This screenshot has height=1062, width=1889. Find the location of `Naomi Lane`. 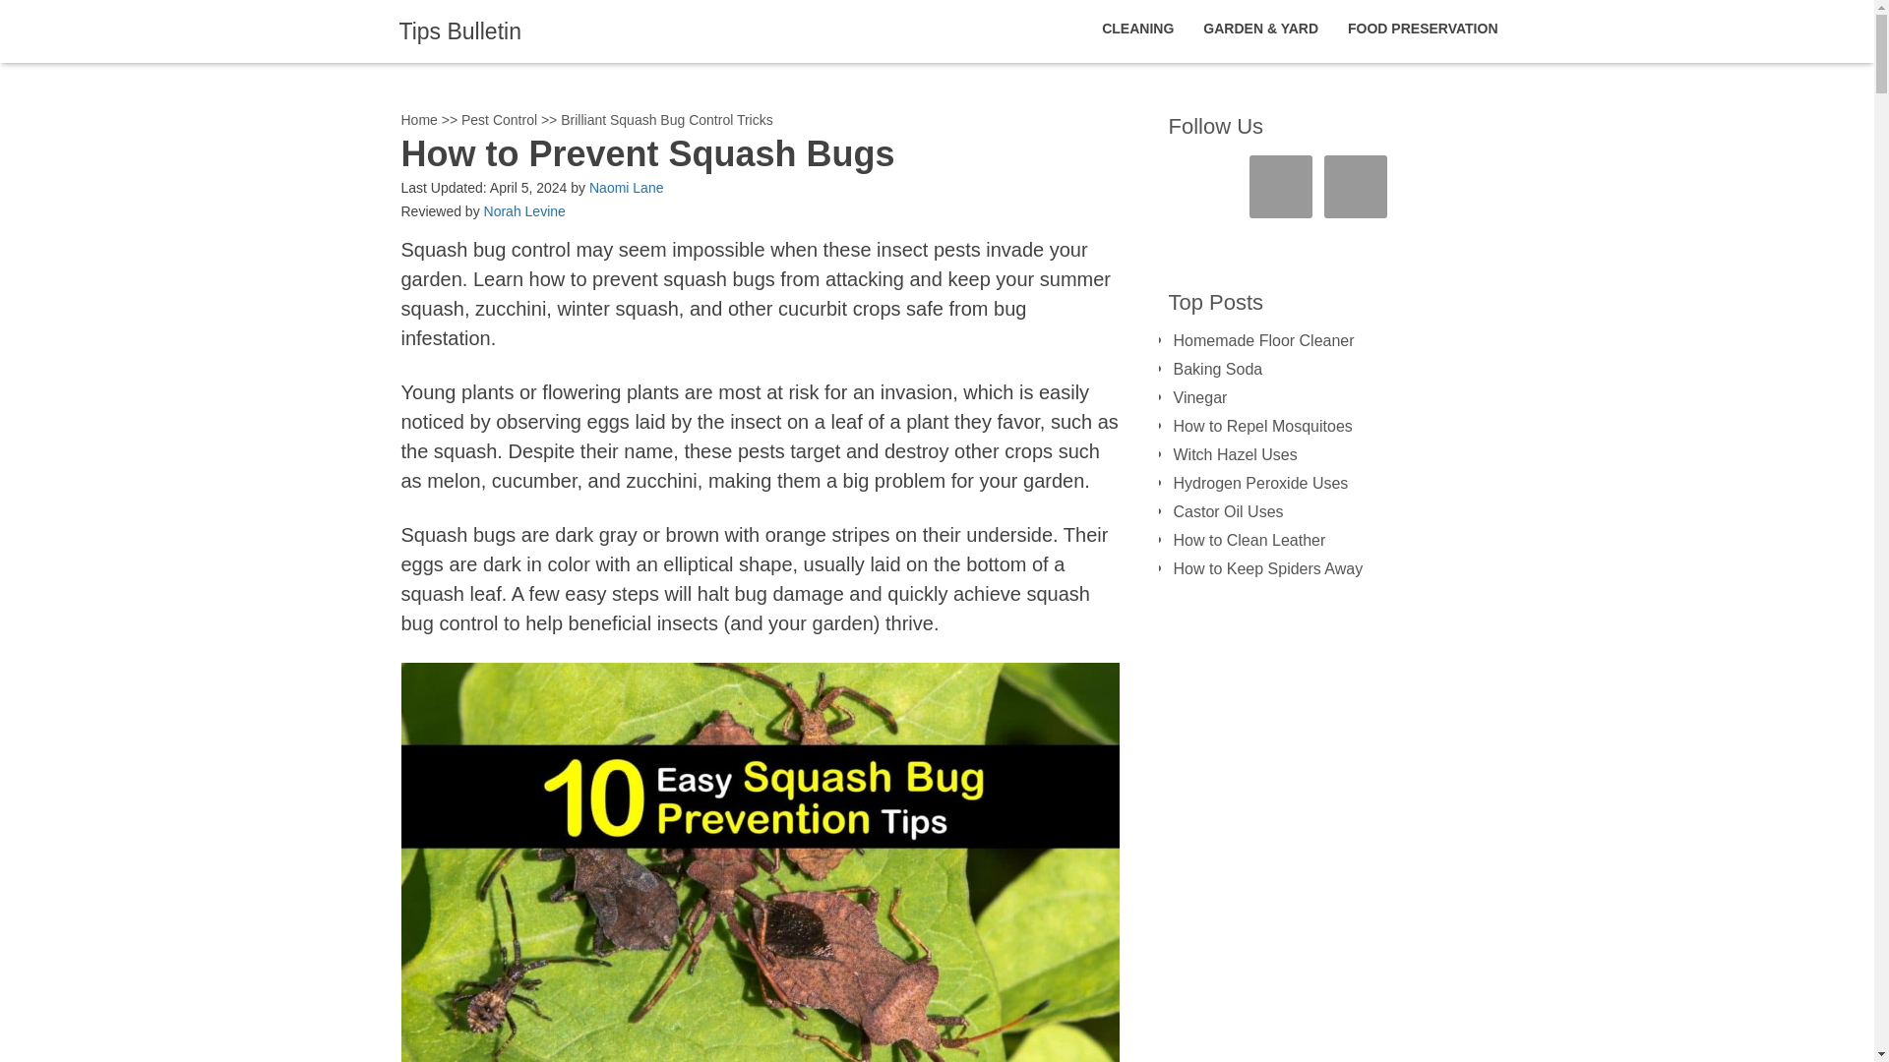

Naomi Lane is located at coordinates (627, 187).